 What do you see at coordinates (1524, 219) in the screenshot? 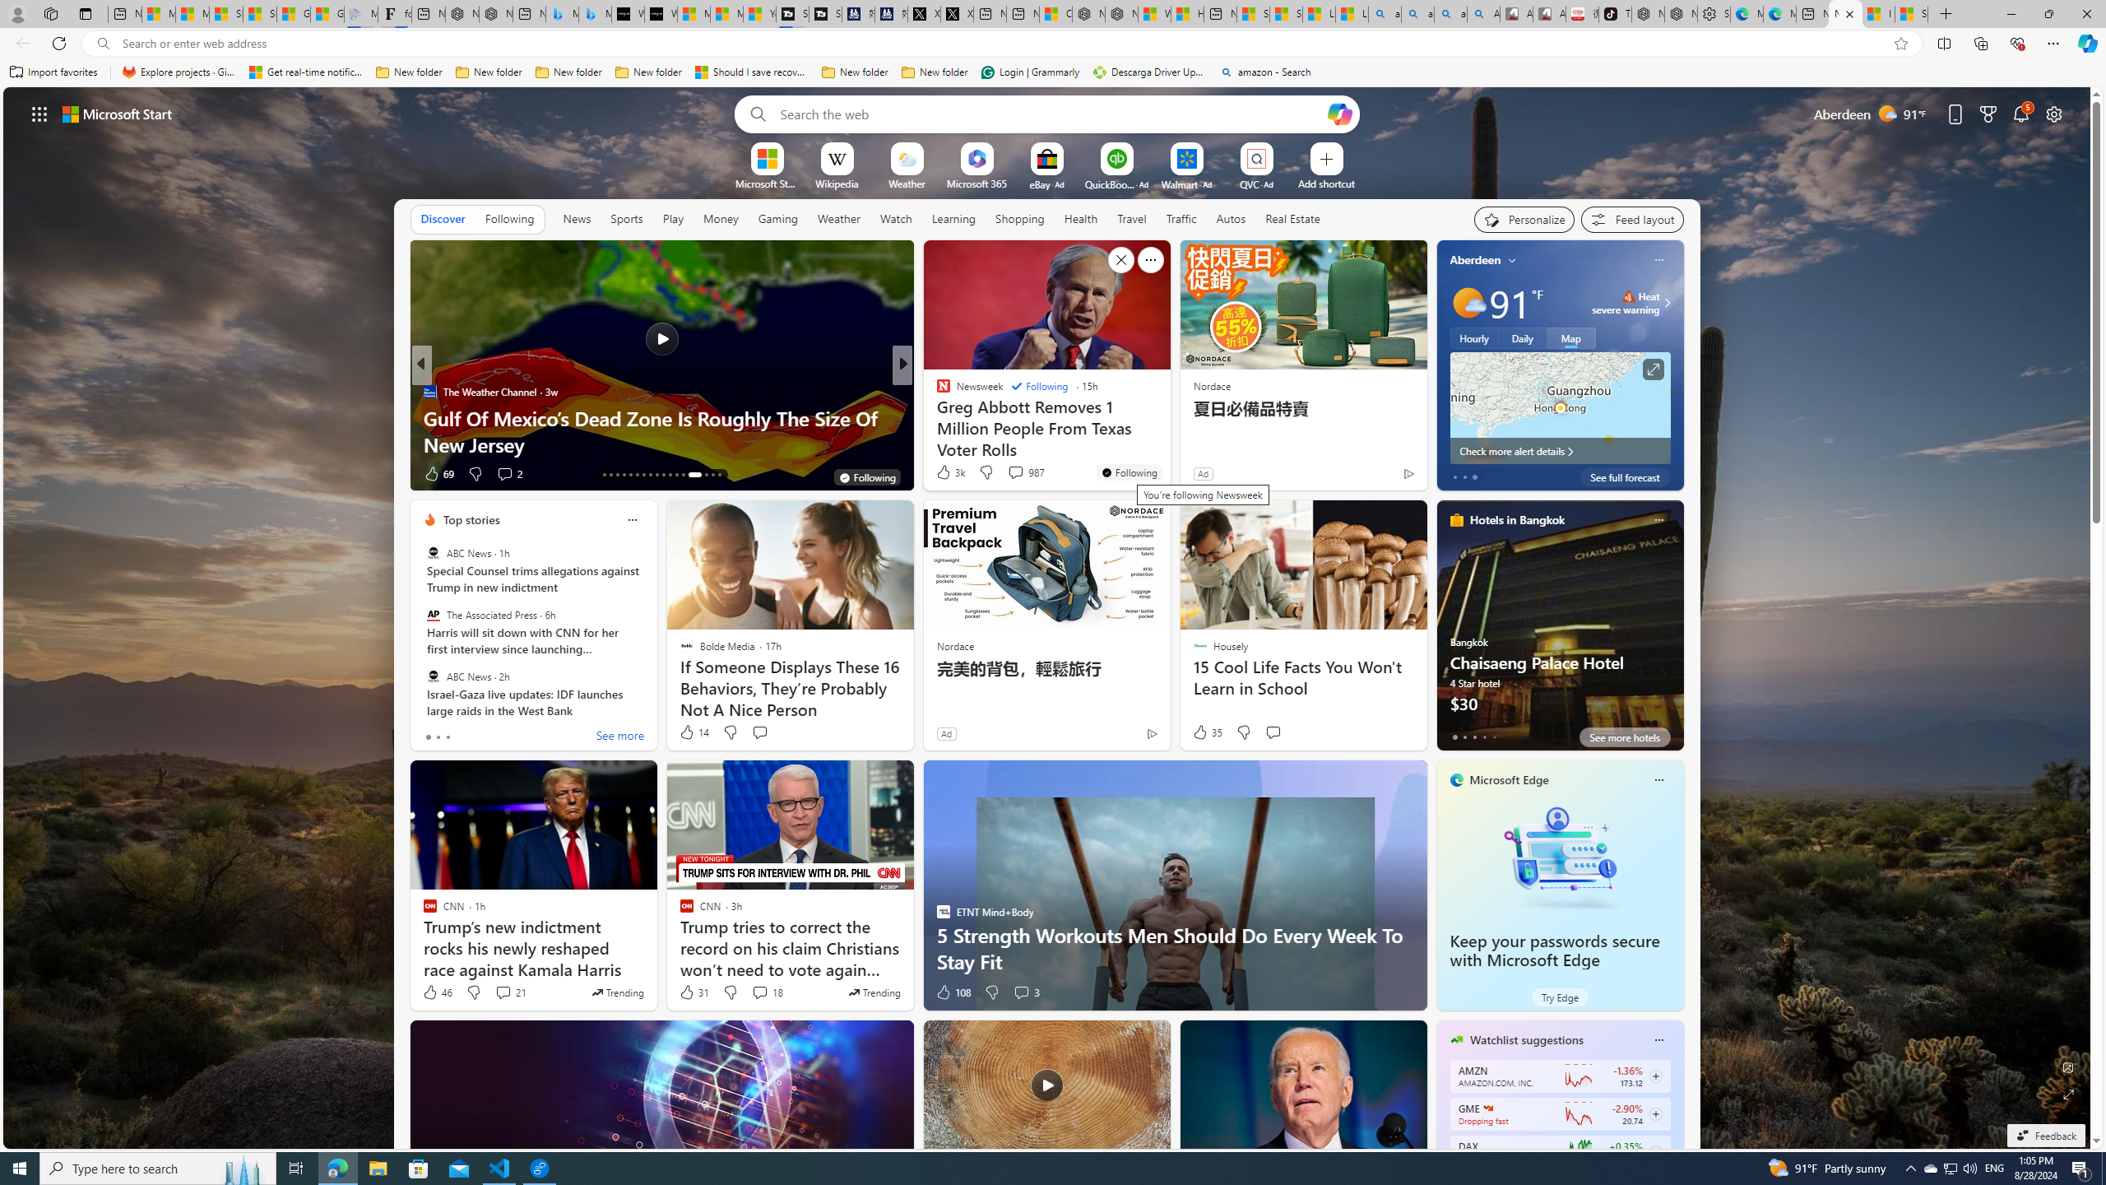
I see `Personalize your feed"` at bounding box center [1524, 219].